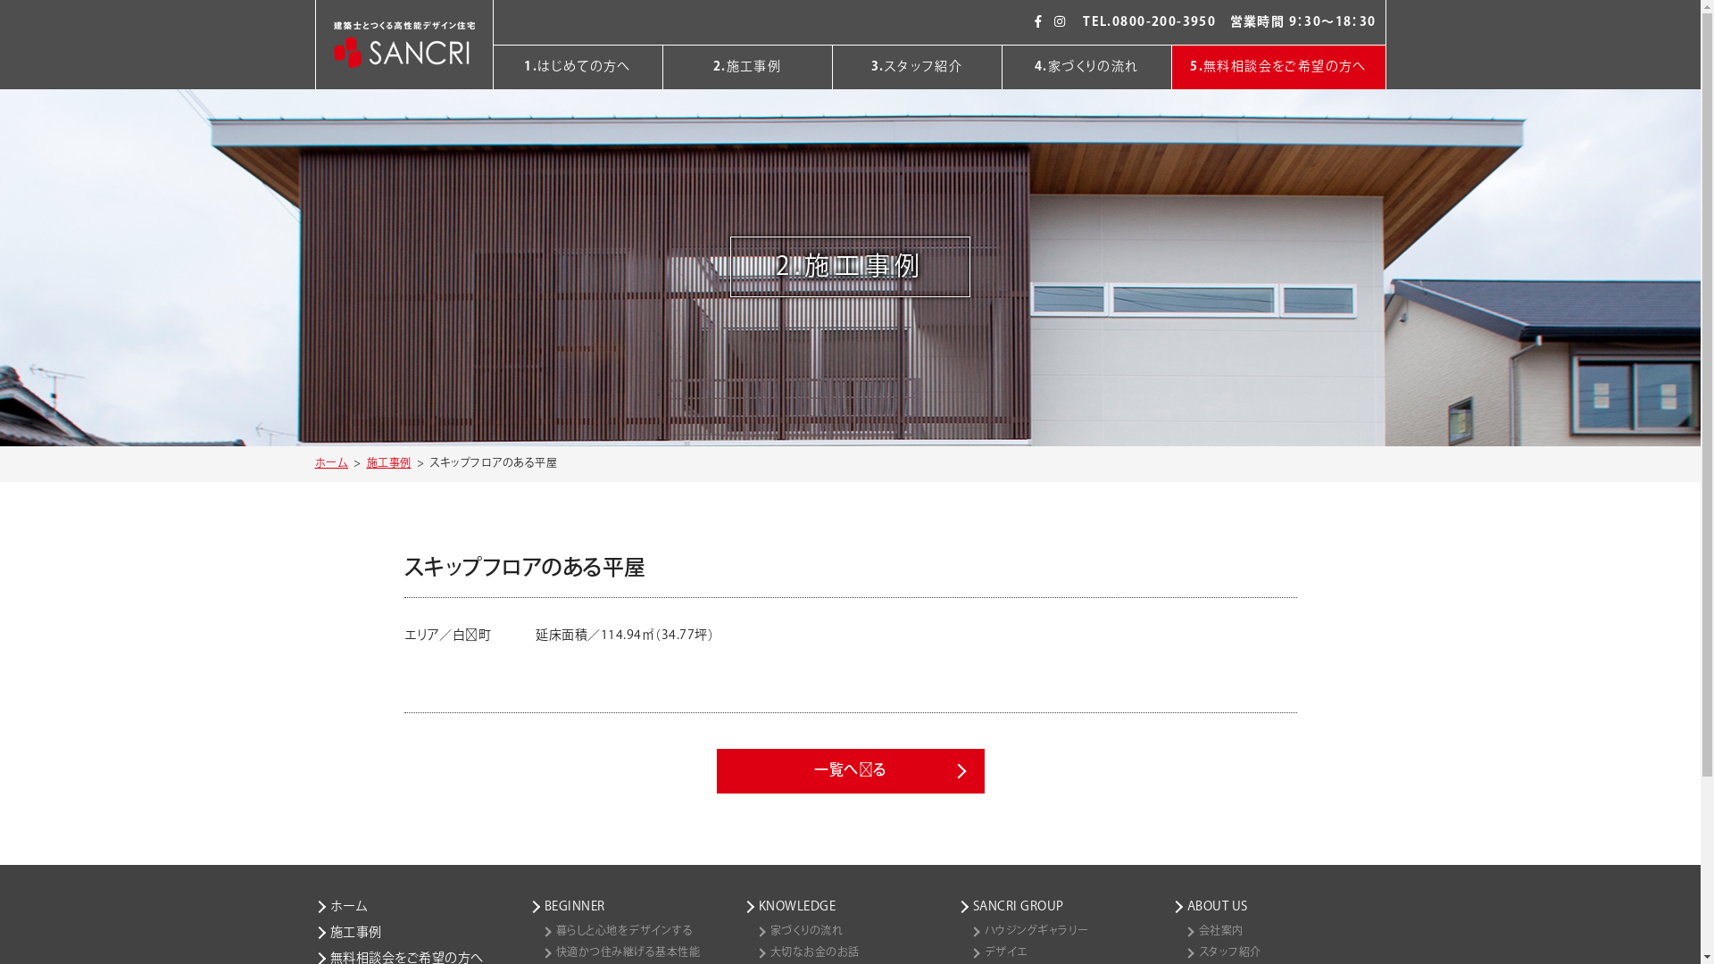  What do you see at coordinates (1164, 22) in the screenshot?
I see `0800-200-3950` at bounding box center [1164, 22].